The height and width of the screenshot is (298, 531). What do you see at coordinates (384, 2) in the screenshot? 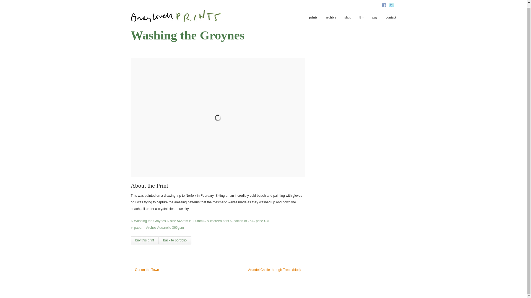
I see `follow me on Facebook` at bounding box center [384, 2].